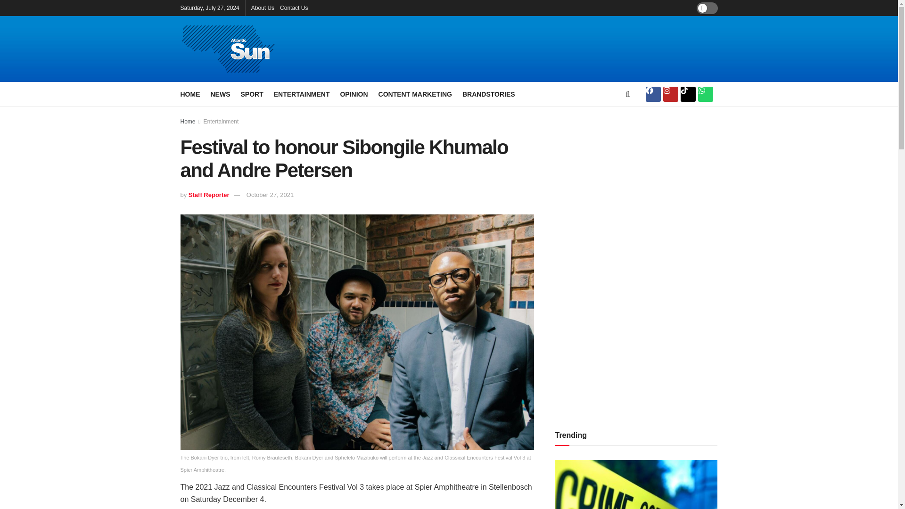 The image size is (905, 509). I want to click on BRANDSTORIES, so click(488, 94).